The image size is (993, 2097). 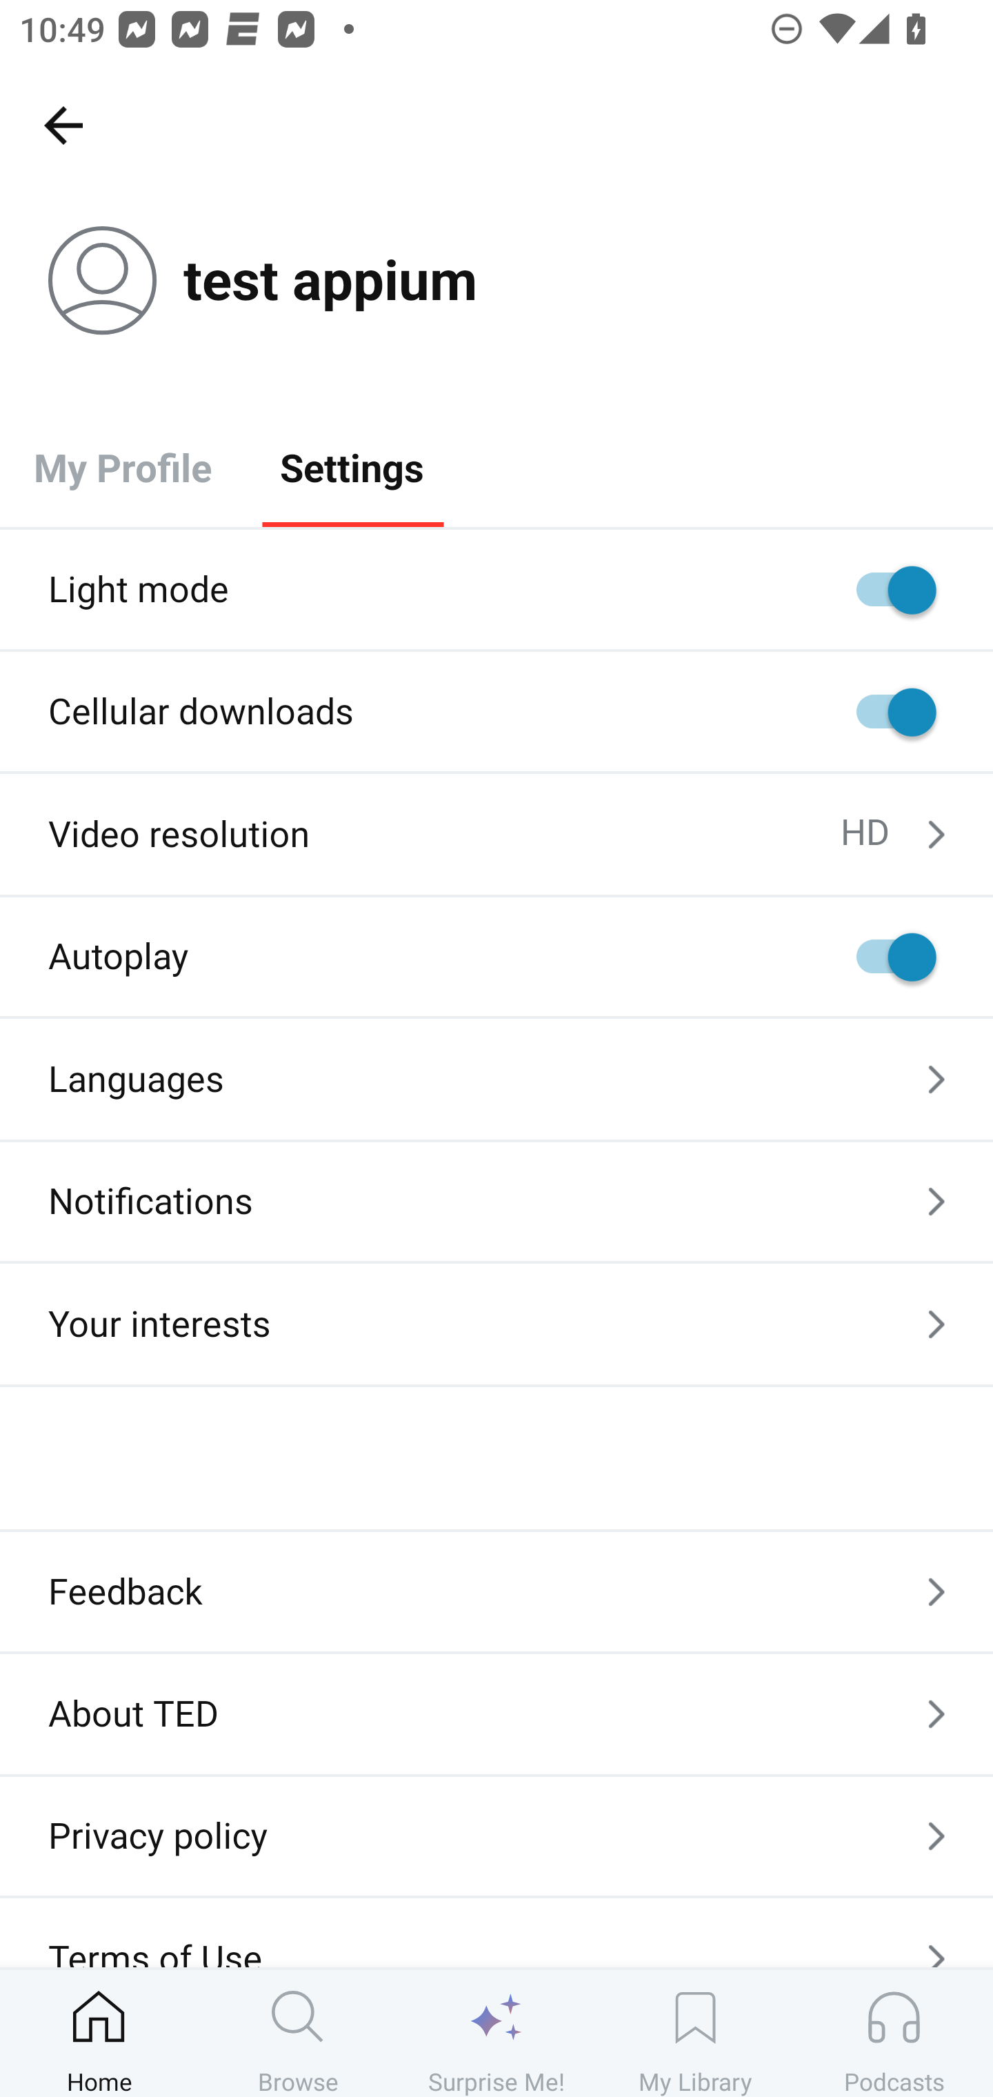 I want to click on Home, so click(x=99, y=2033).